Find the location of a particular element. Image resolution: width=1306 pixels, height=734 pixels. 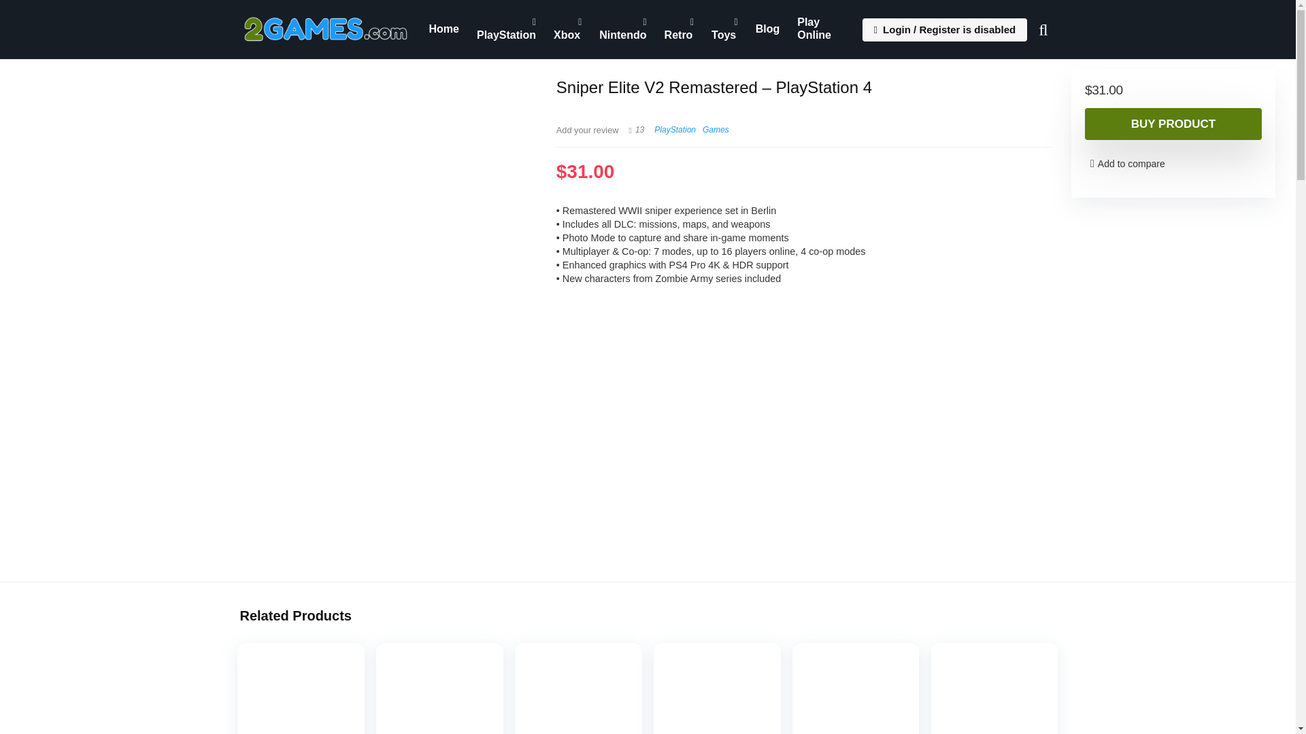

Play Online is located at coordinates (822, 30).